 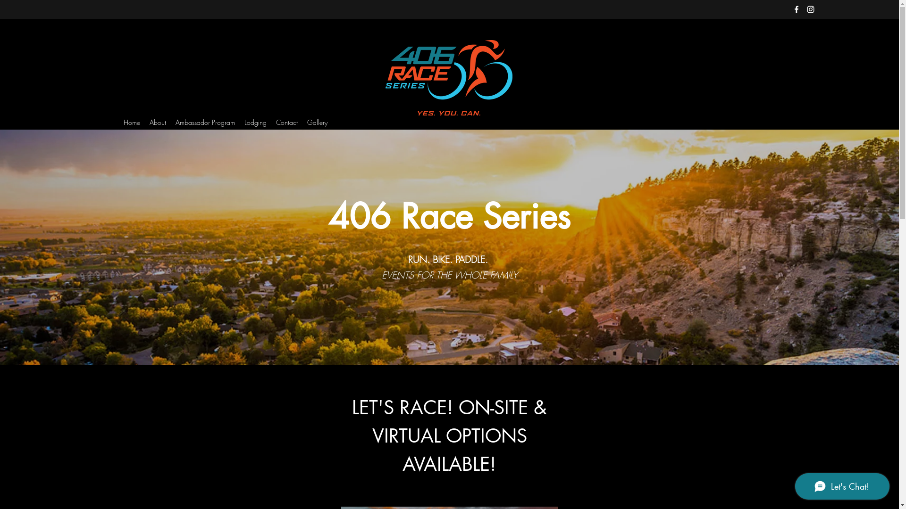 What do you see at coordinates (132, 123) in the screenshot?
I see `Home` at bounding box center [132, 123].